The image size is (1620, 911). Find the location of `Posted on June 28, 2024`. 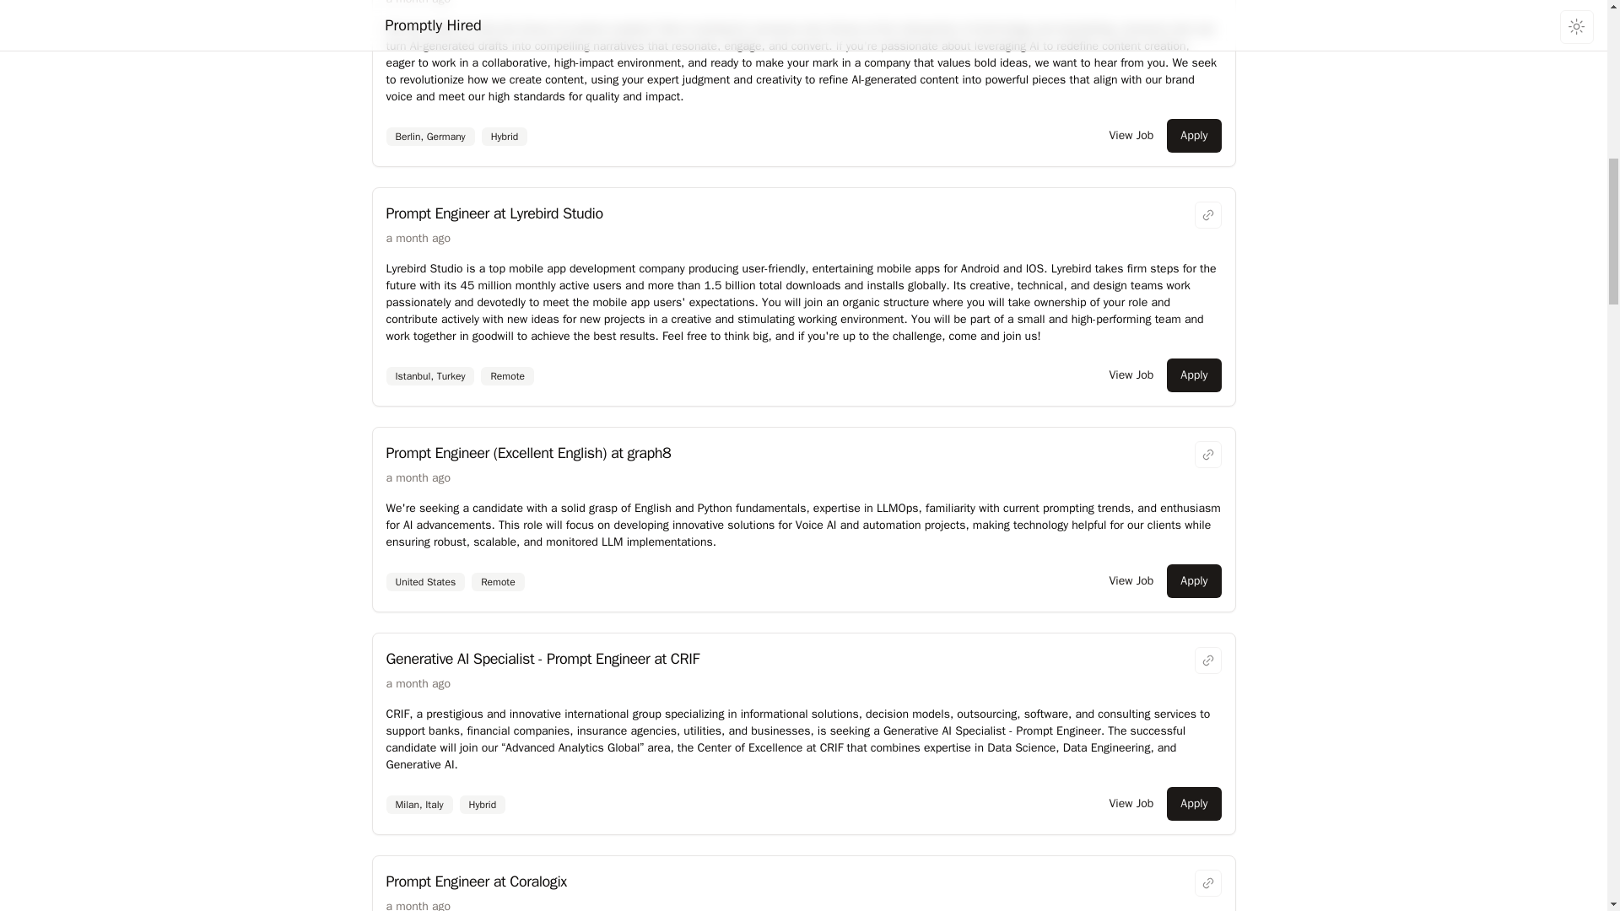

Posted on June 28, 2024 is located at coordinates (418, 904).